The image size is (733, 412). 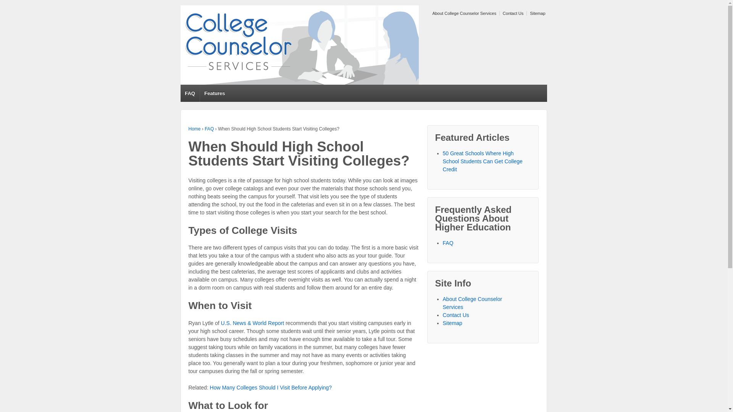 I want to click on FAQ, so click(x=209, y=129).